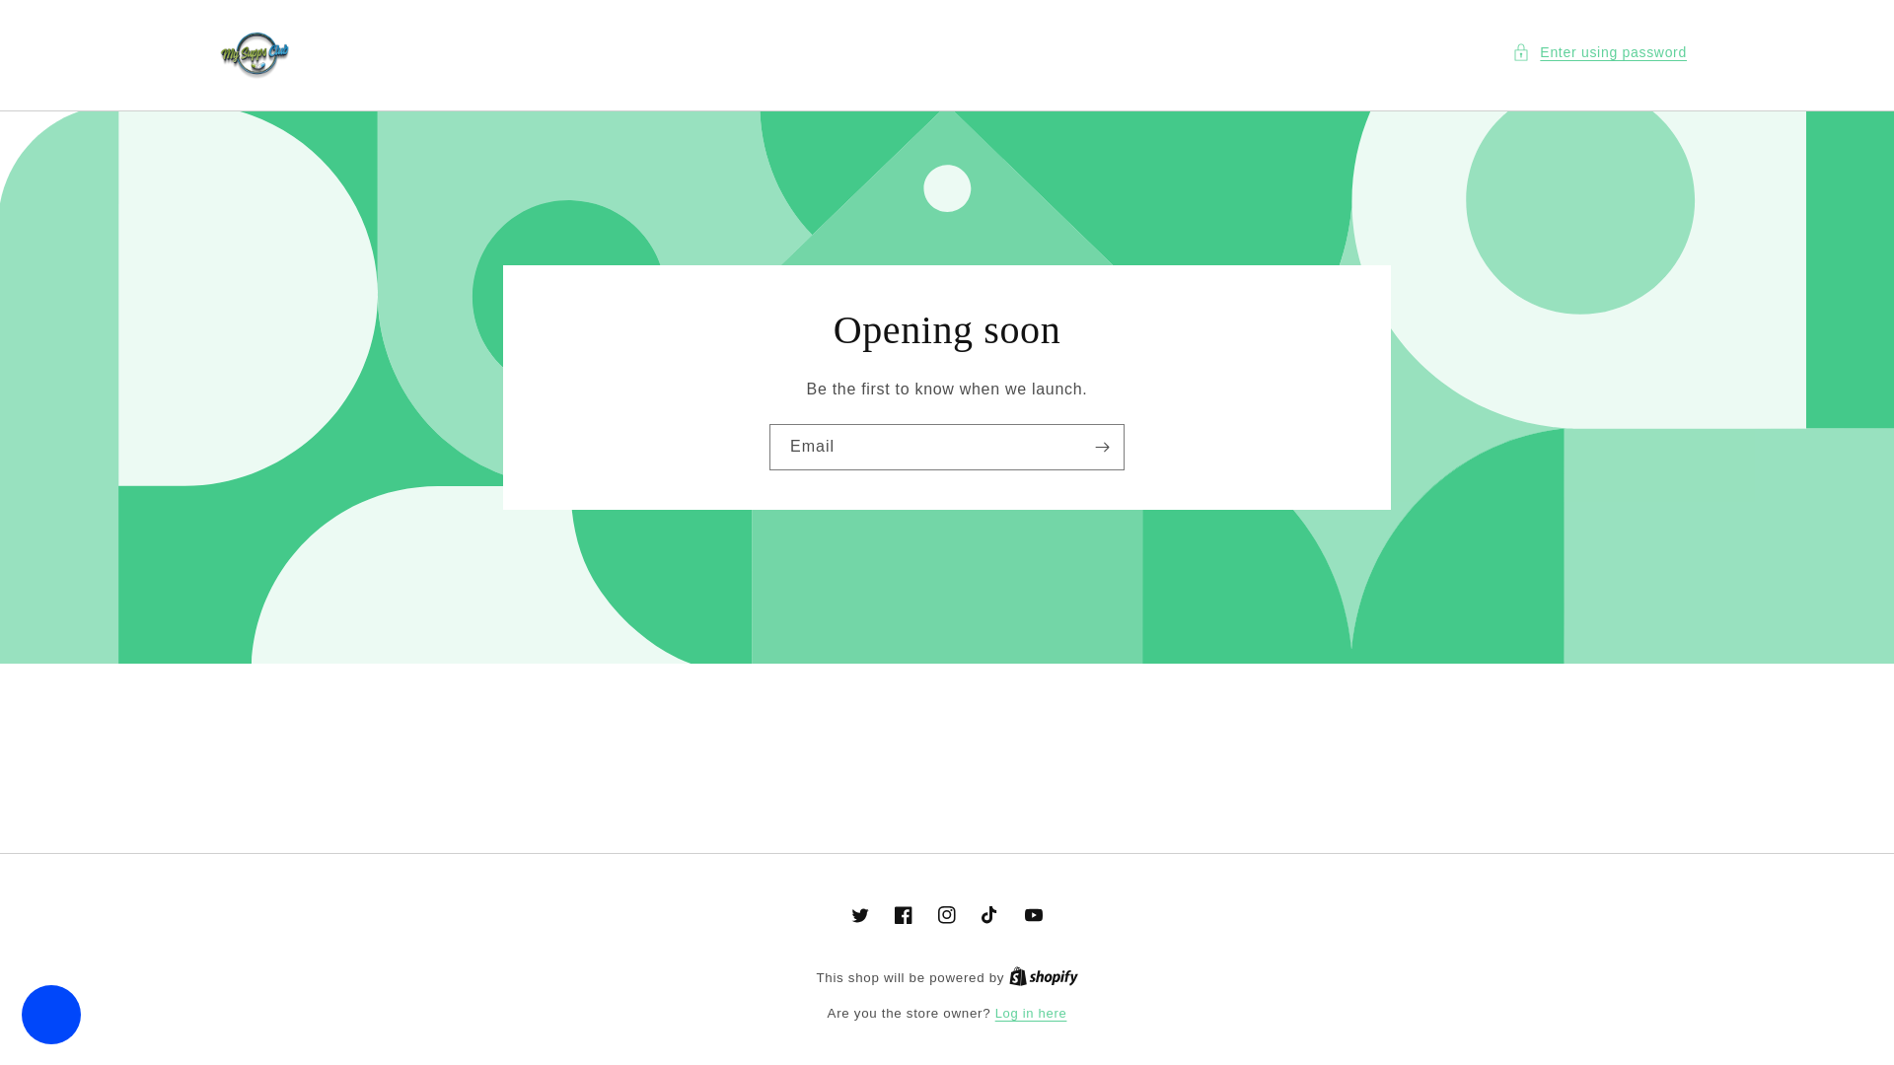 The image size is (1894, 1065). What do you see at coordinates (947, 915) in the screenshot?
I see `Instagram` at bounding box center [947, 915].